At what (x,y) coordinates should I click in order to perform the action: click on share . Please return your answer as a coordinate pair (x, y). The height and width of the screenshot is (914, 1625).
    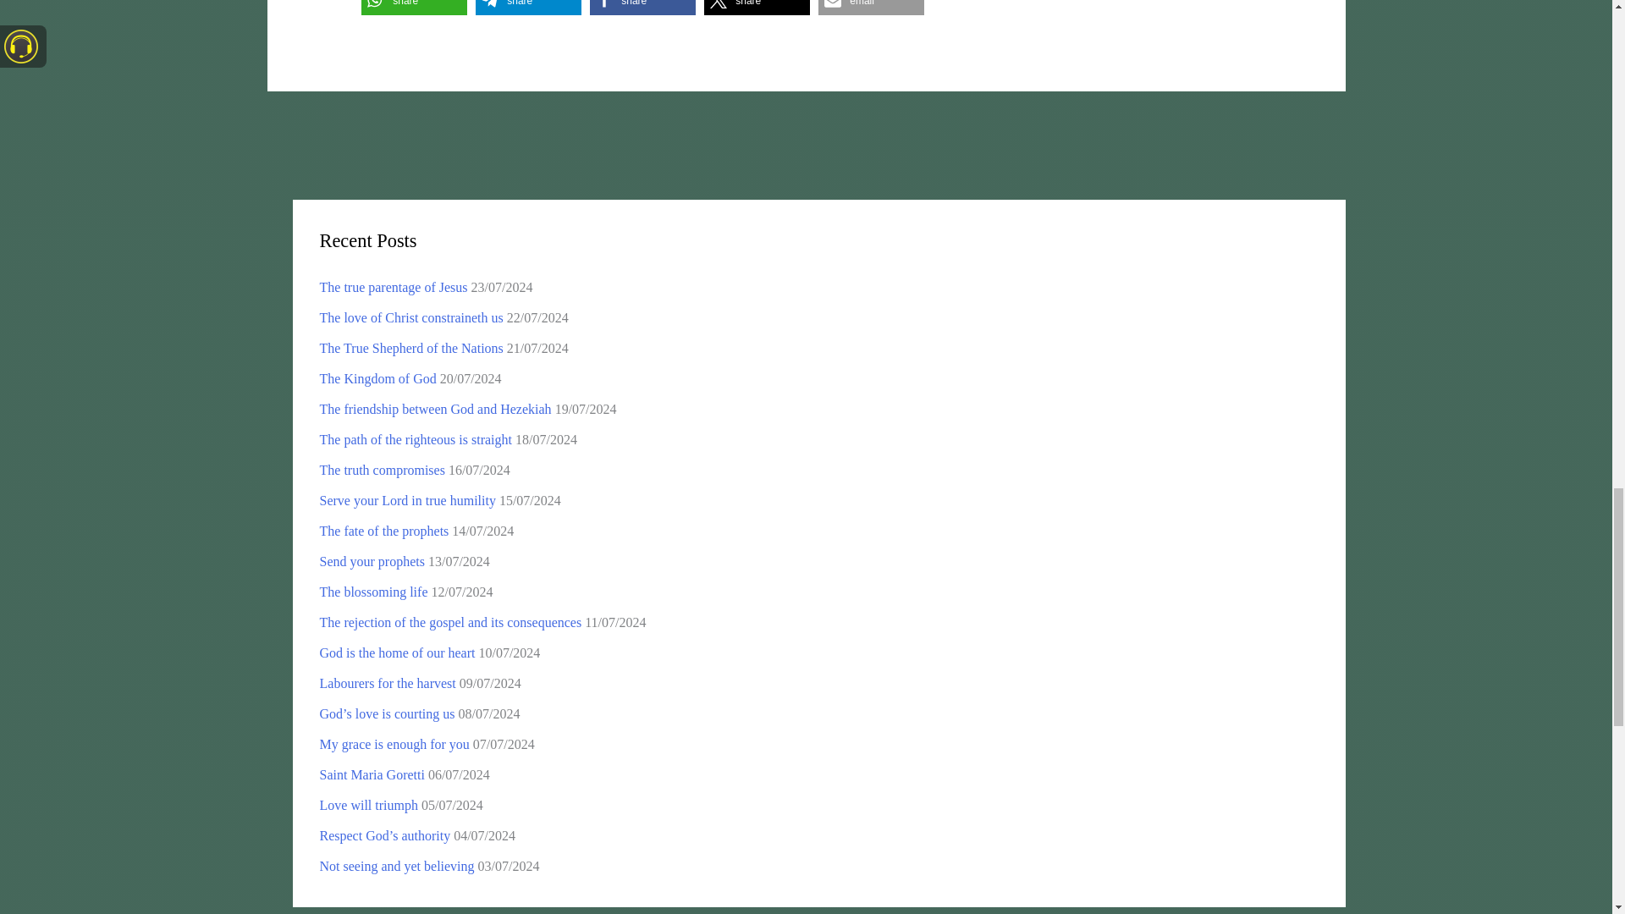
    Looking at the image, I should click on (414, 8).